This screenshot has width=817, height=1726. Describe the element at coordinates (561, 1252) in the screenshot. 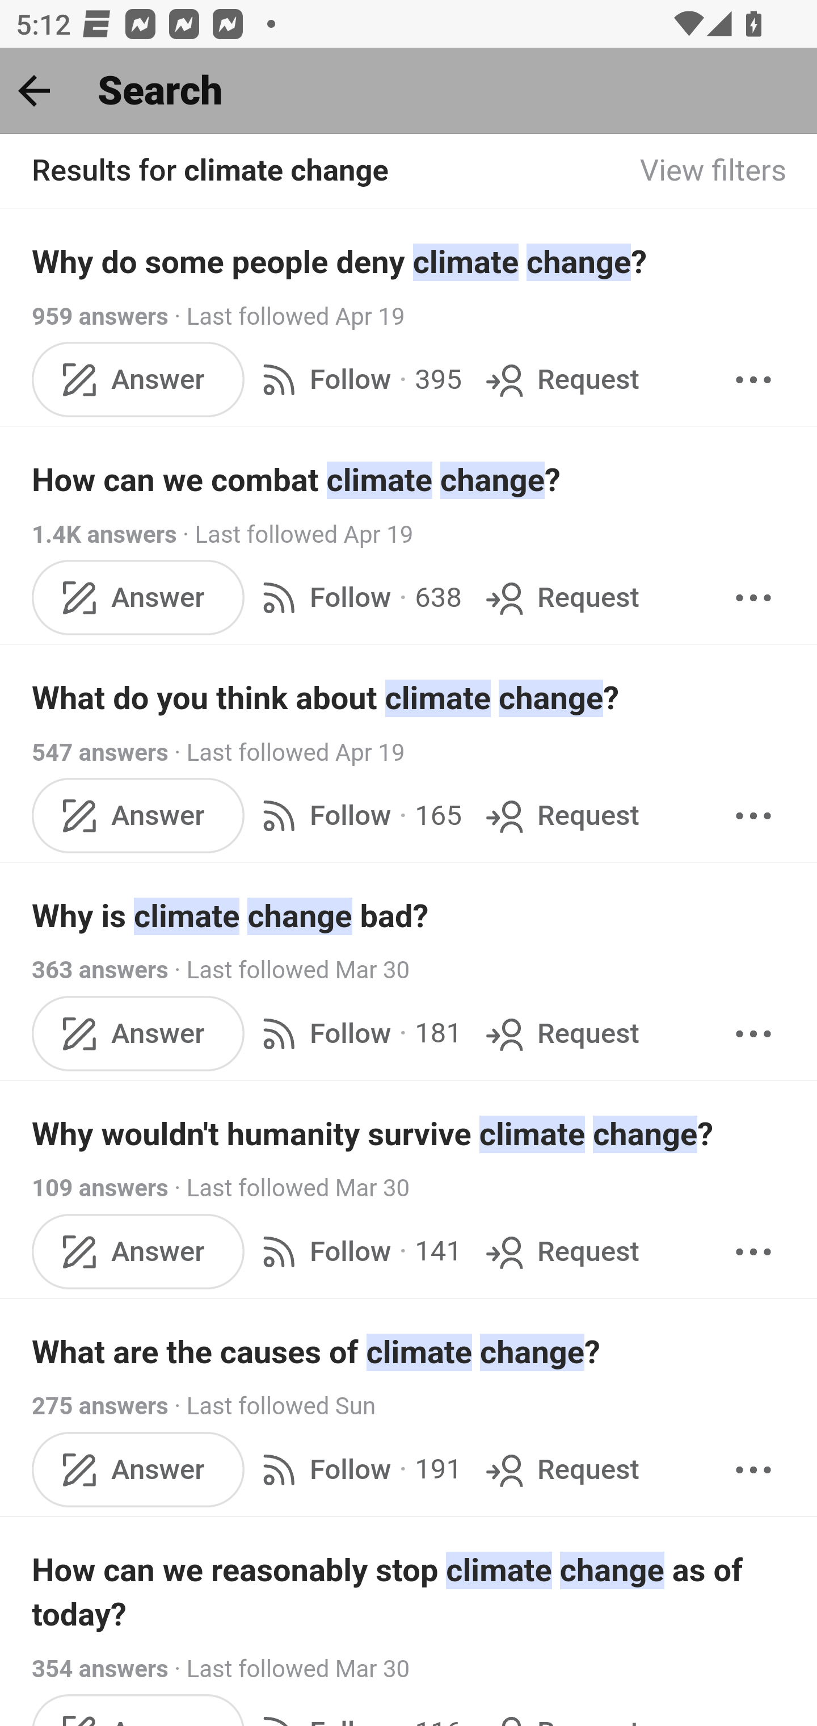

I see `Request` at that location.